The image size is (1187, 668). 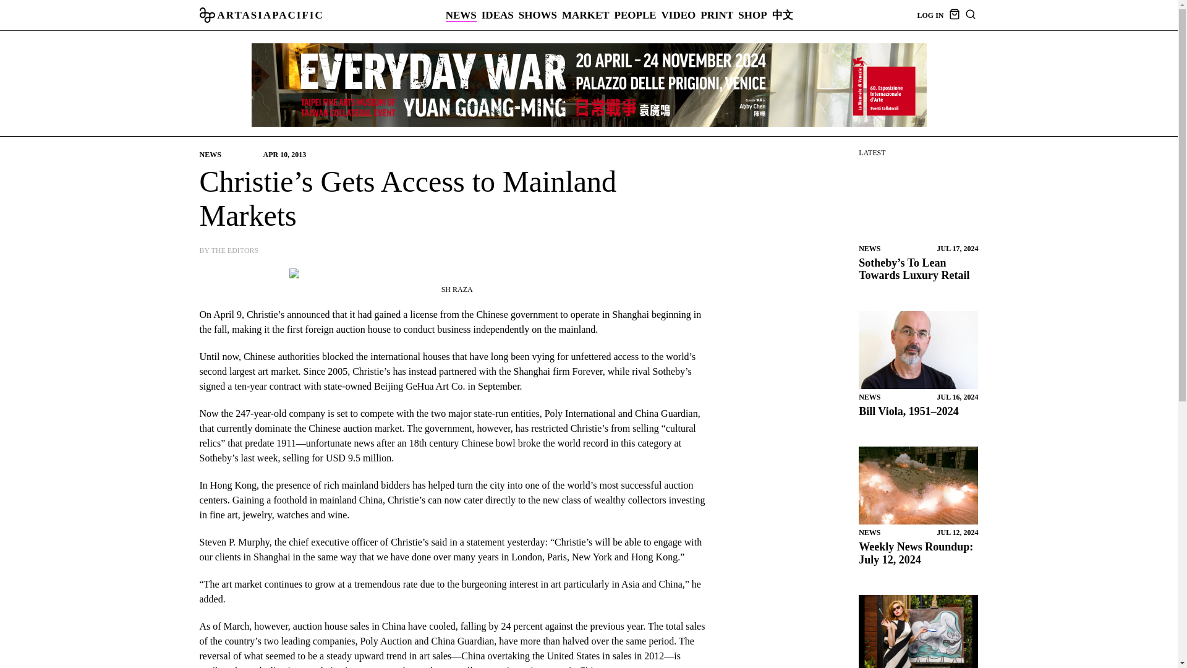 I want to click on CART EMPTY, so click(x=953, y=17).